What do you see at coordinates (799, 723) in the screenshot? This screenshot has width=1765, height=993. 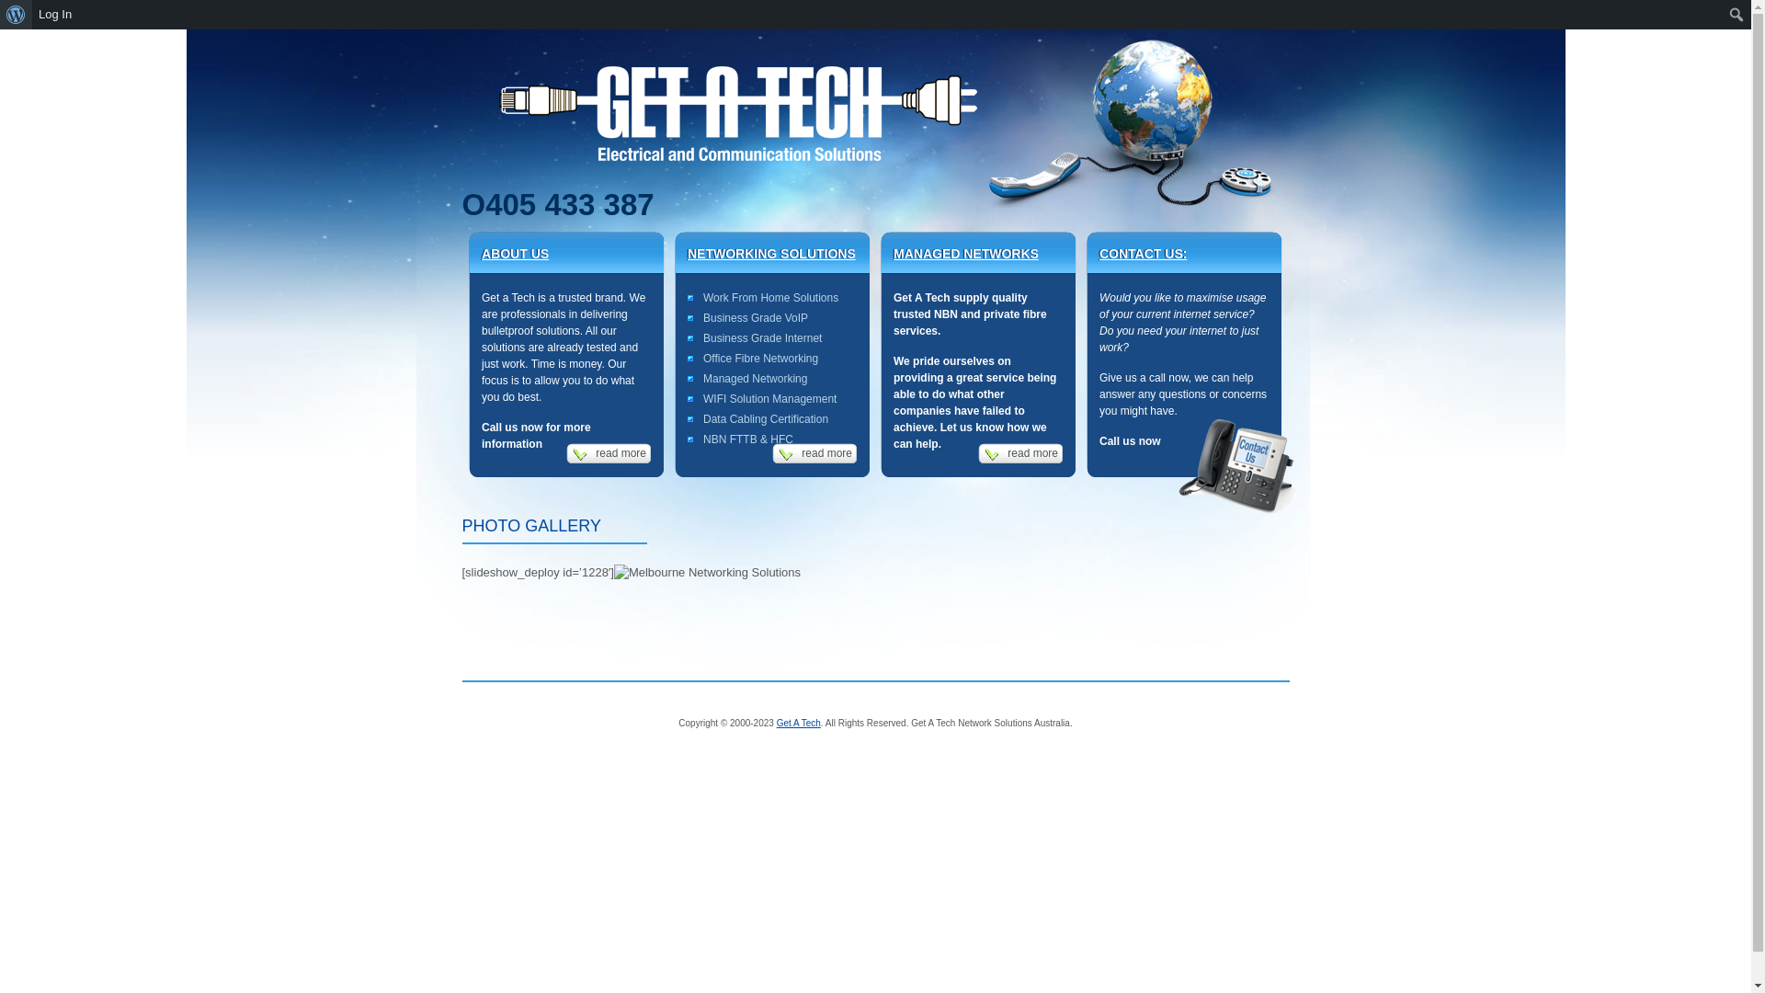 I see `Get A Tech` at bounding box center [799, 723].